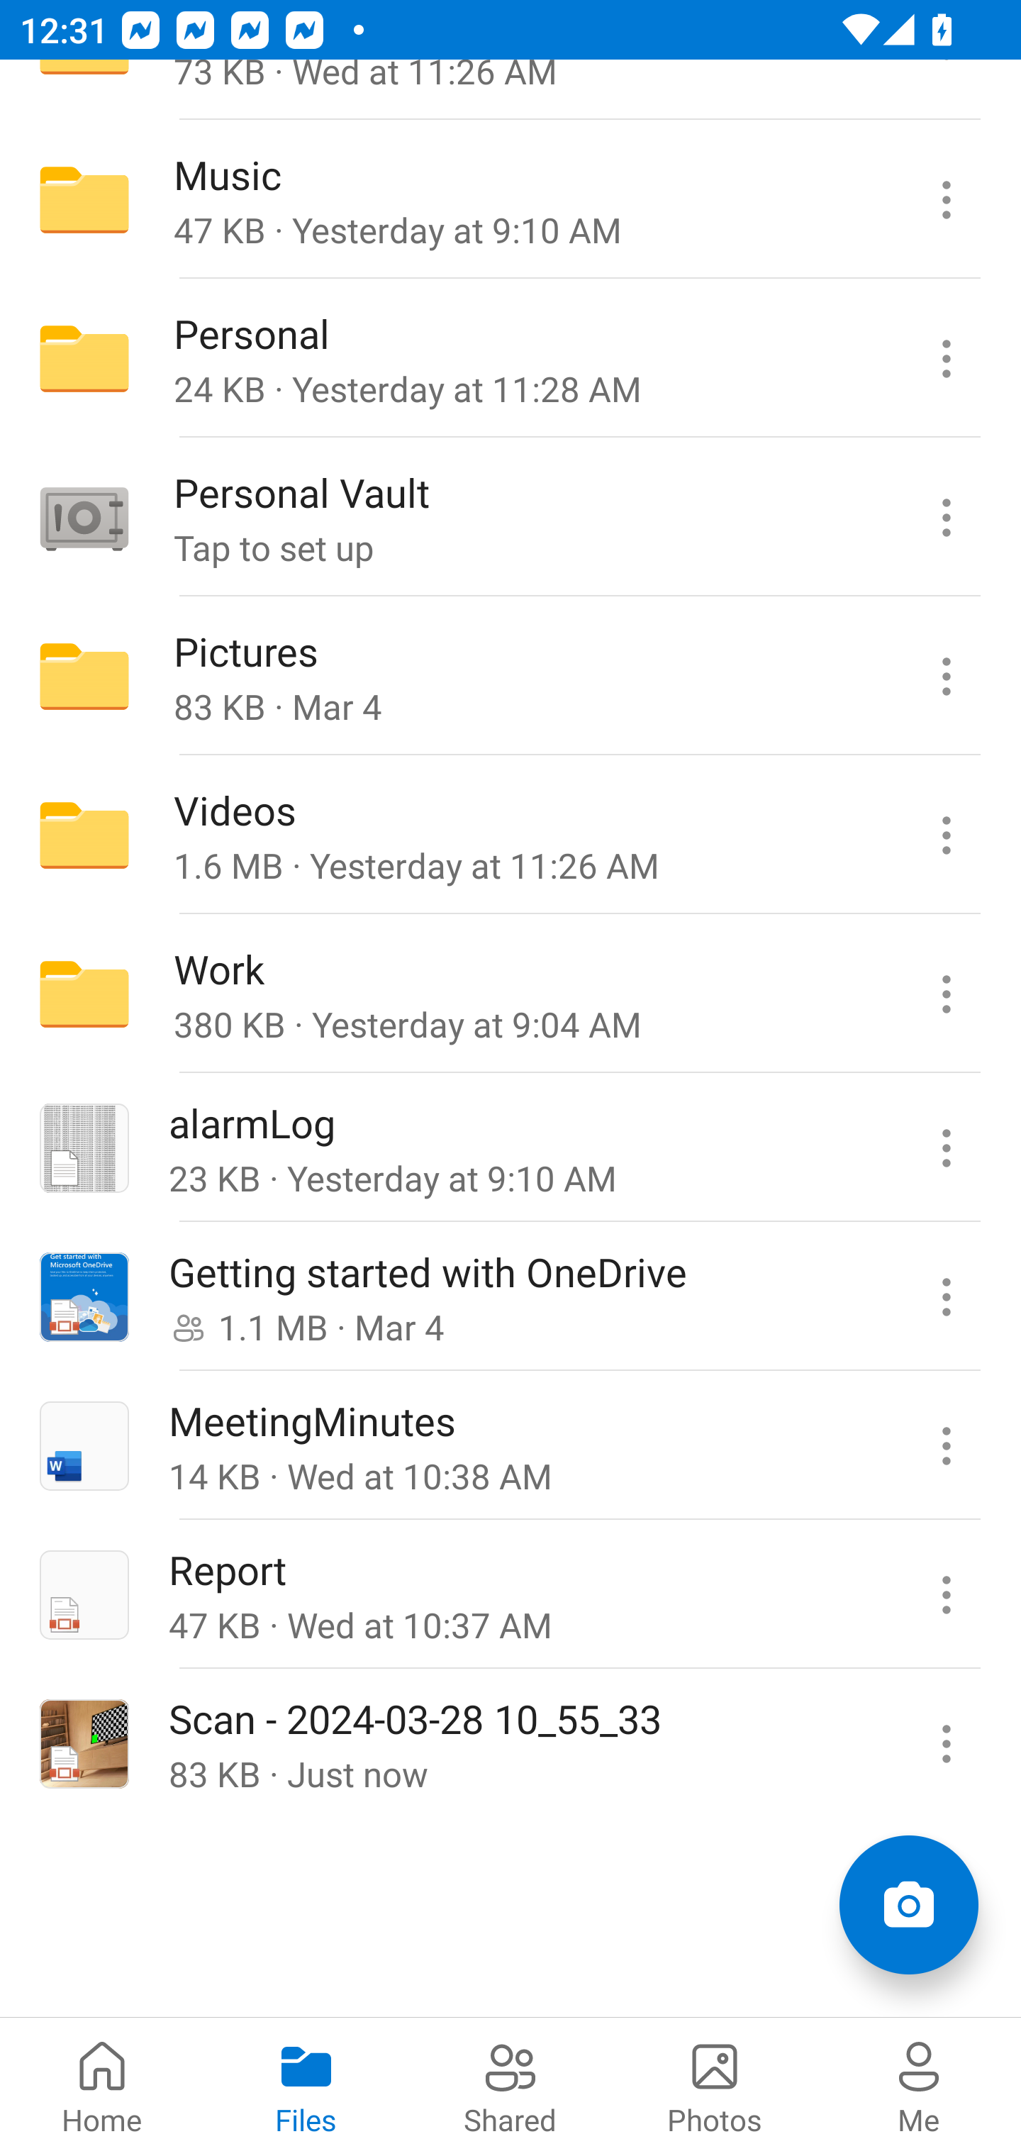 The height and width of the screenshot is (2156, 1021). Describe the element at coordinates (946, 1445) in the screenshot. I see `MeetingMinutes commands` at that location.